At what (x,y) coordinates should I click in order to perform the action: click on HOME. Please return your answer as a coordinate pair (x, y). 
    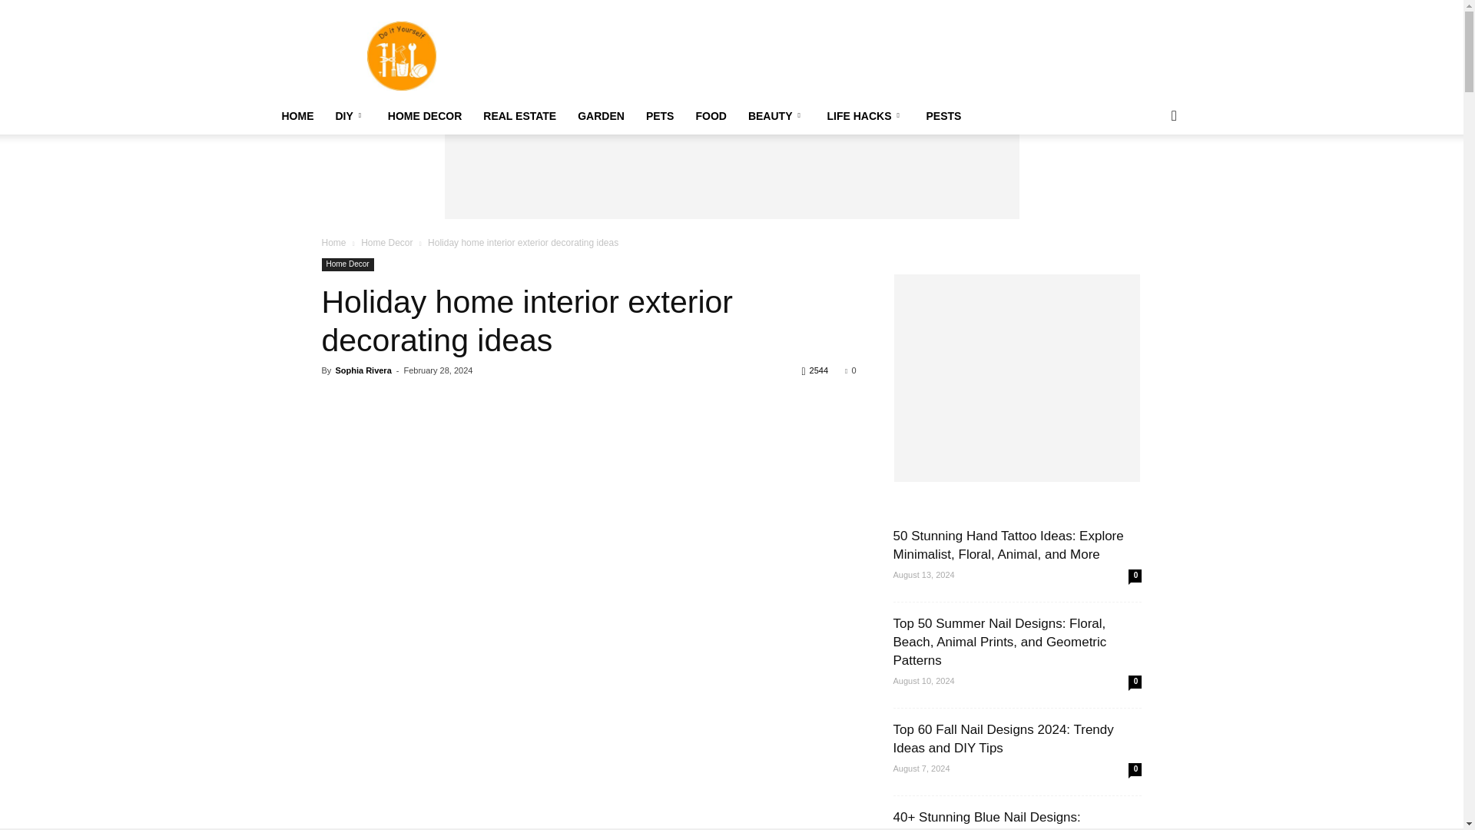
    Looking at the image, I should click on (297, 115).